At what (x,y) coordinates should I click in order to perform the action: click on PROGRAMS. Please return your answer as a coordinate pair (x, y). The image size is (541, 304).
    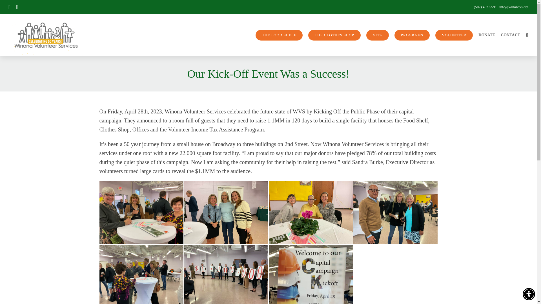
    Looking at the image, I should click on (412, 35).